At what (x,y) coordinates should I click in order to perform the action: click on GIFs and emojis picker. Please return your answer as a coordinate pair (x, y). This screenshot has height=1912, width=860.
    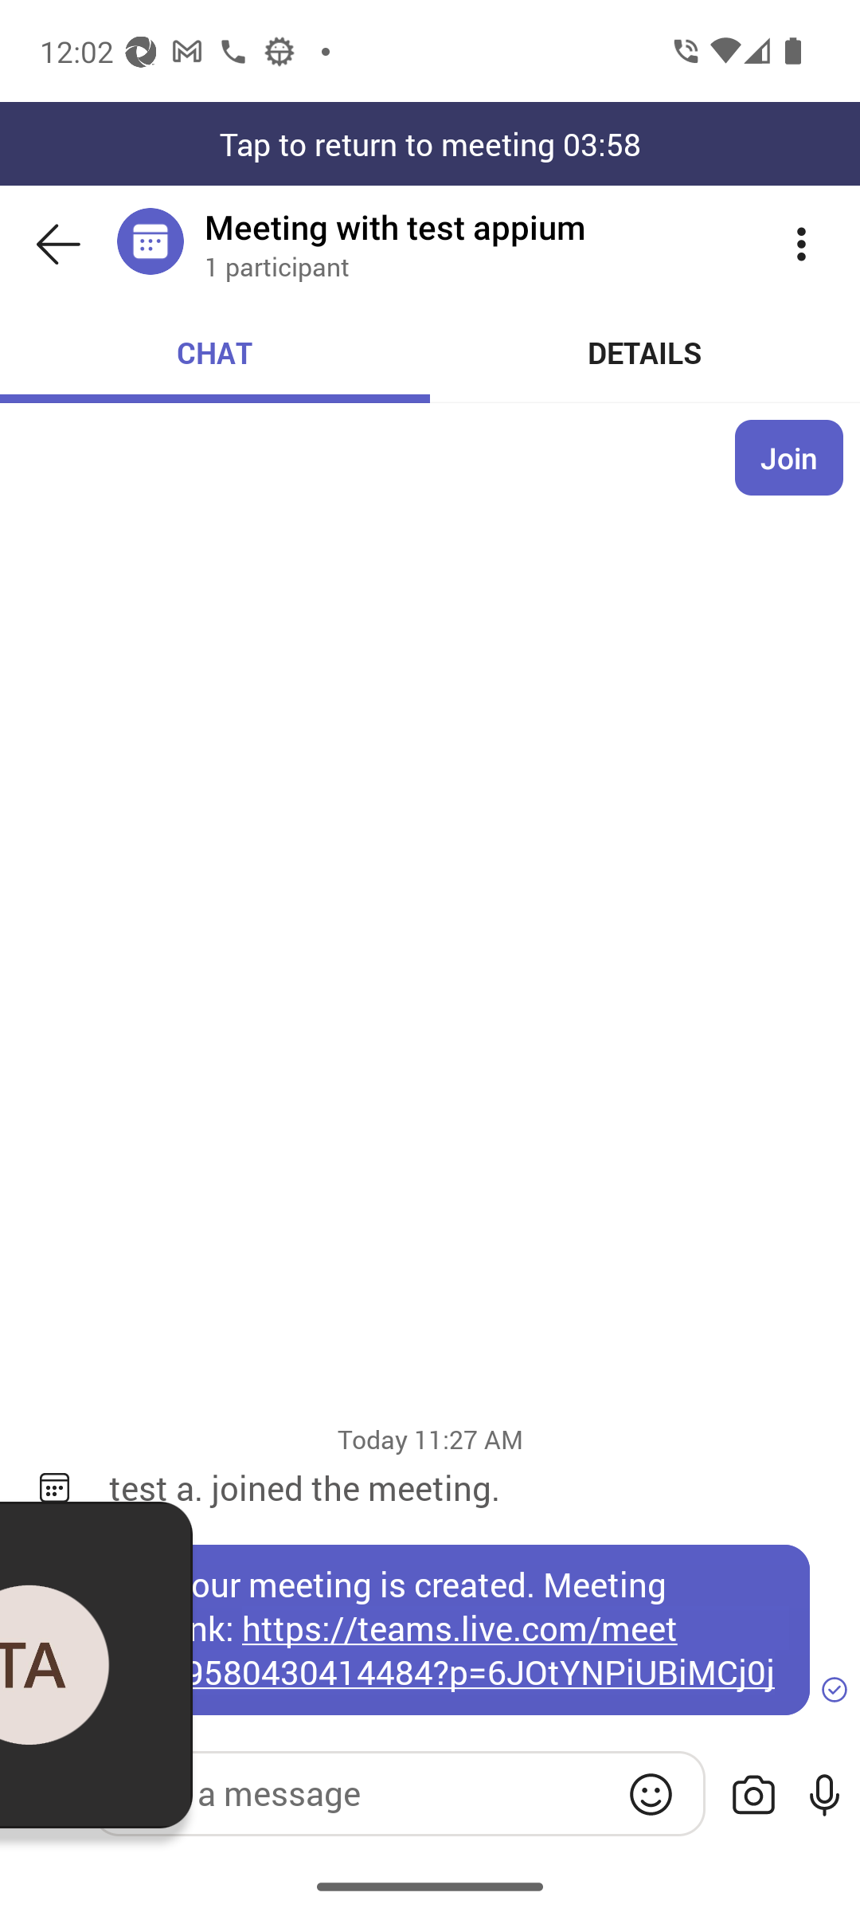
    Looking at the image, I should click on (651, 1794).